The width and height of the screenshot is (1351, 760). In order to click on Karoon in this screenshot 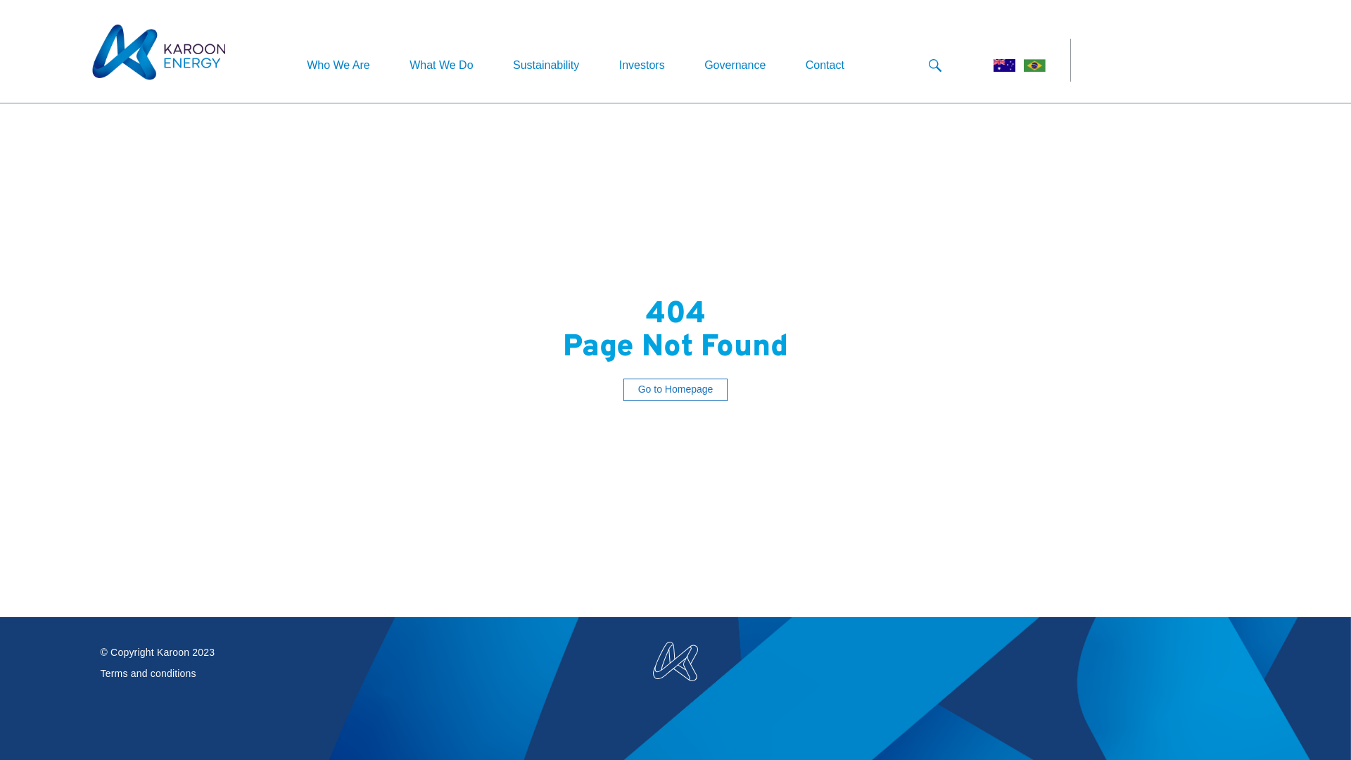, I will do `click(675, 661)`.